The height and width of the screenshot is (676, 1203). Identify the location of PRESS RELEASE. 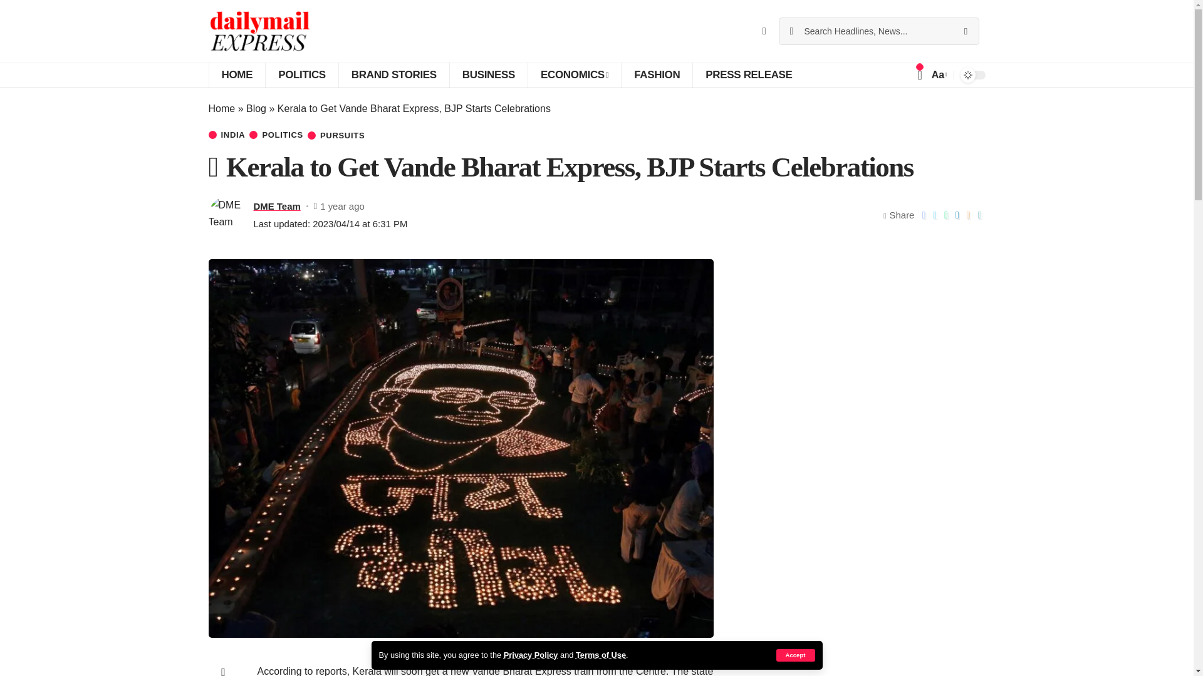
(748, 75).